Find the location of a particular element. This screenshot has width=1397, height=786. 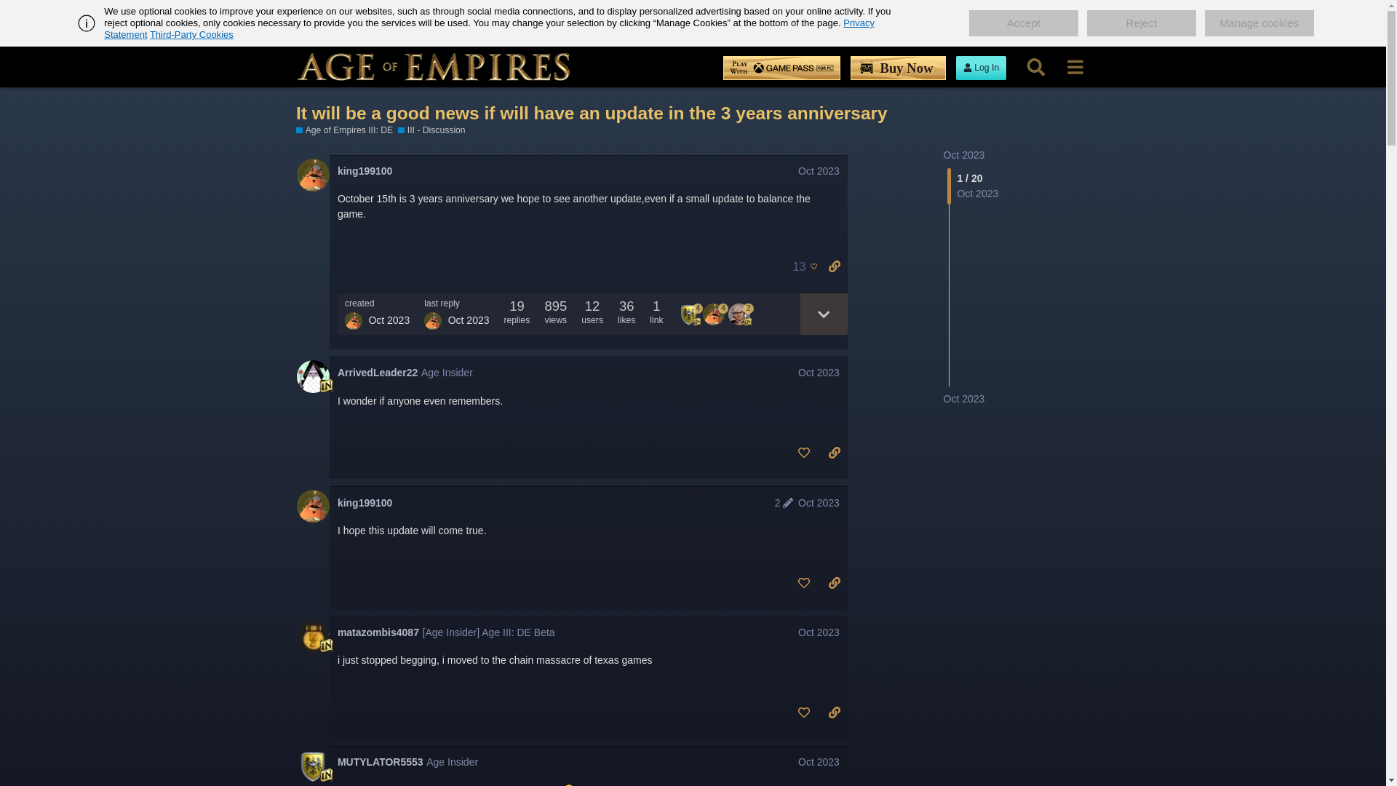

menu is located at coordinates (1075, 67).